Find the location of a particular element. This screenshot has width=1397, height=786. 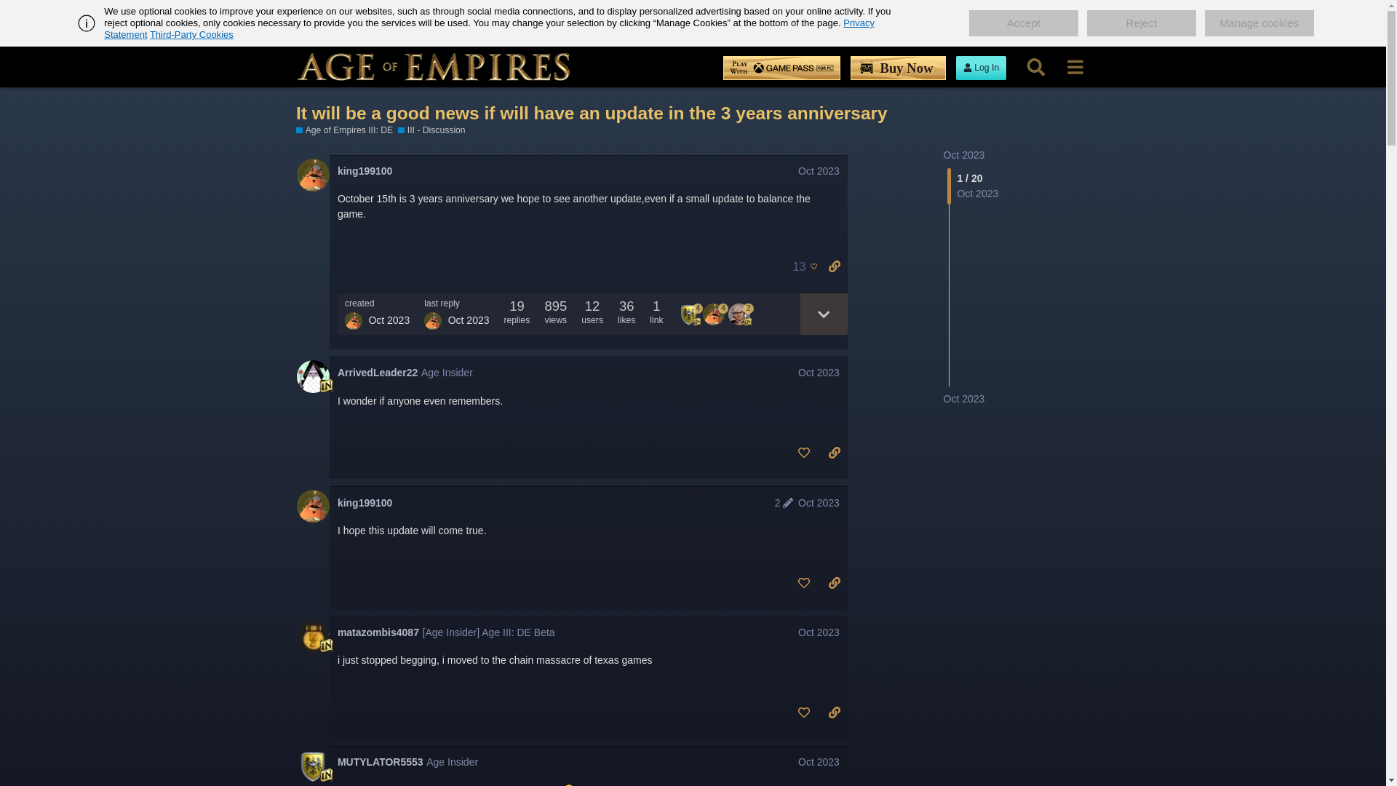

menu is located at coordinates (1075, 67).